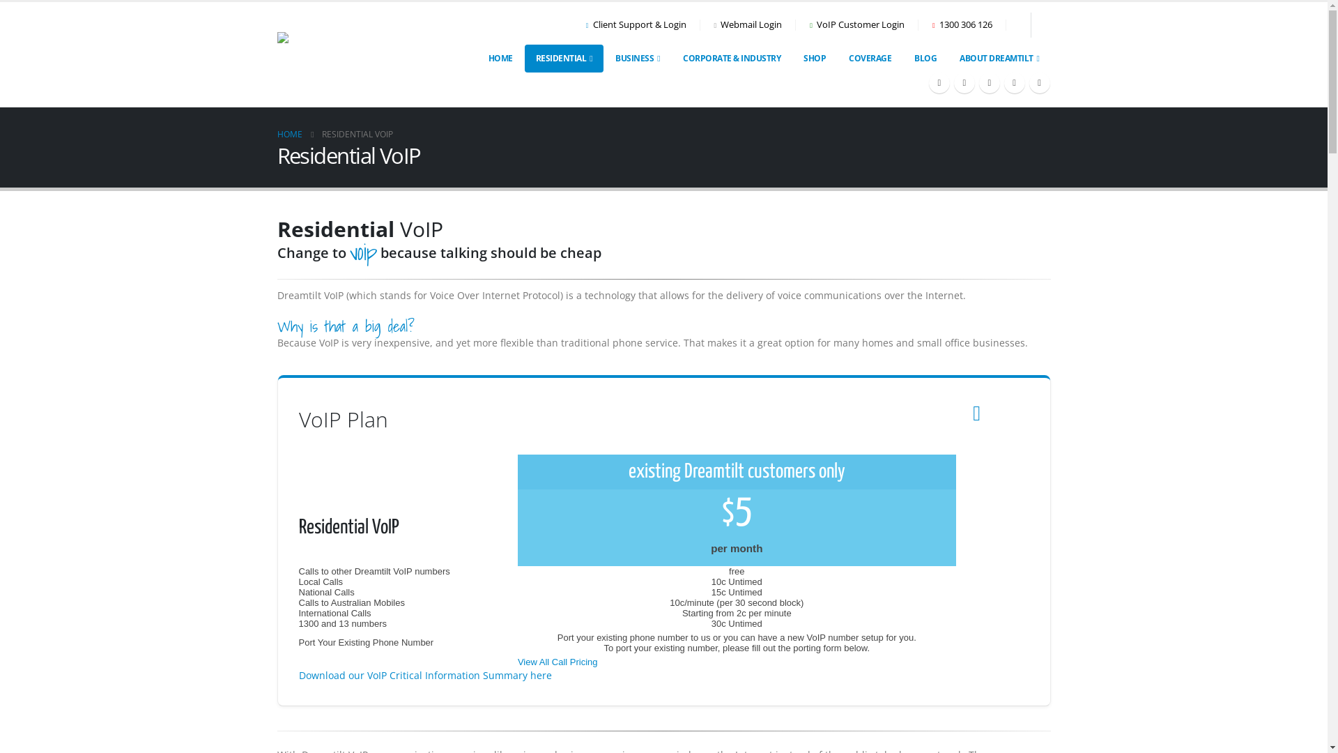 Image resolution: width=1338 pixels, height=753 pixels. What do you see at coordinates (290, 135) in the screenshot?
I see `HOME` at bounding box center [290, 135].